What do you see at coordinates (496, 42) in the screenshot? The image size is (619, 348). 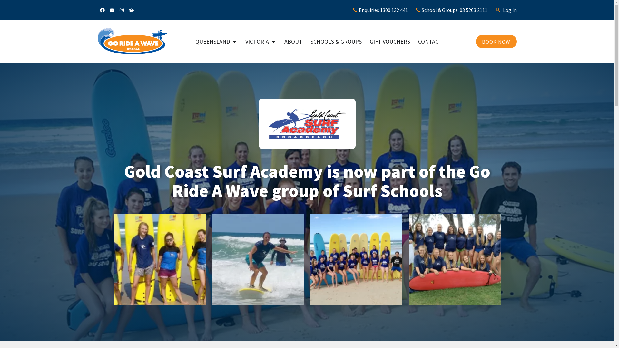 I see `BOOK NOW` at bounding box center [496, 42].